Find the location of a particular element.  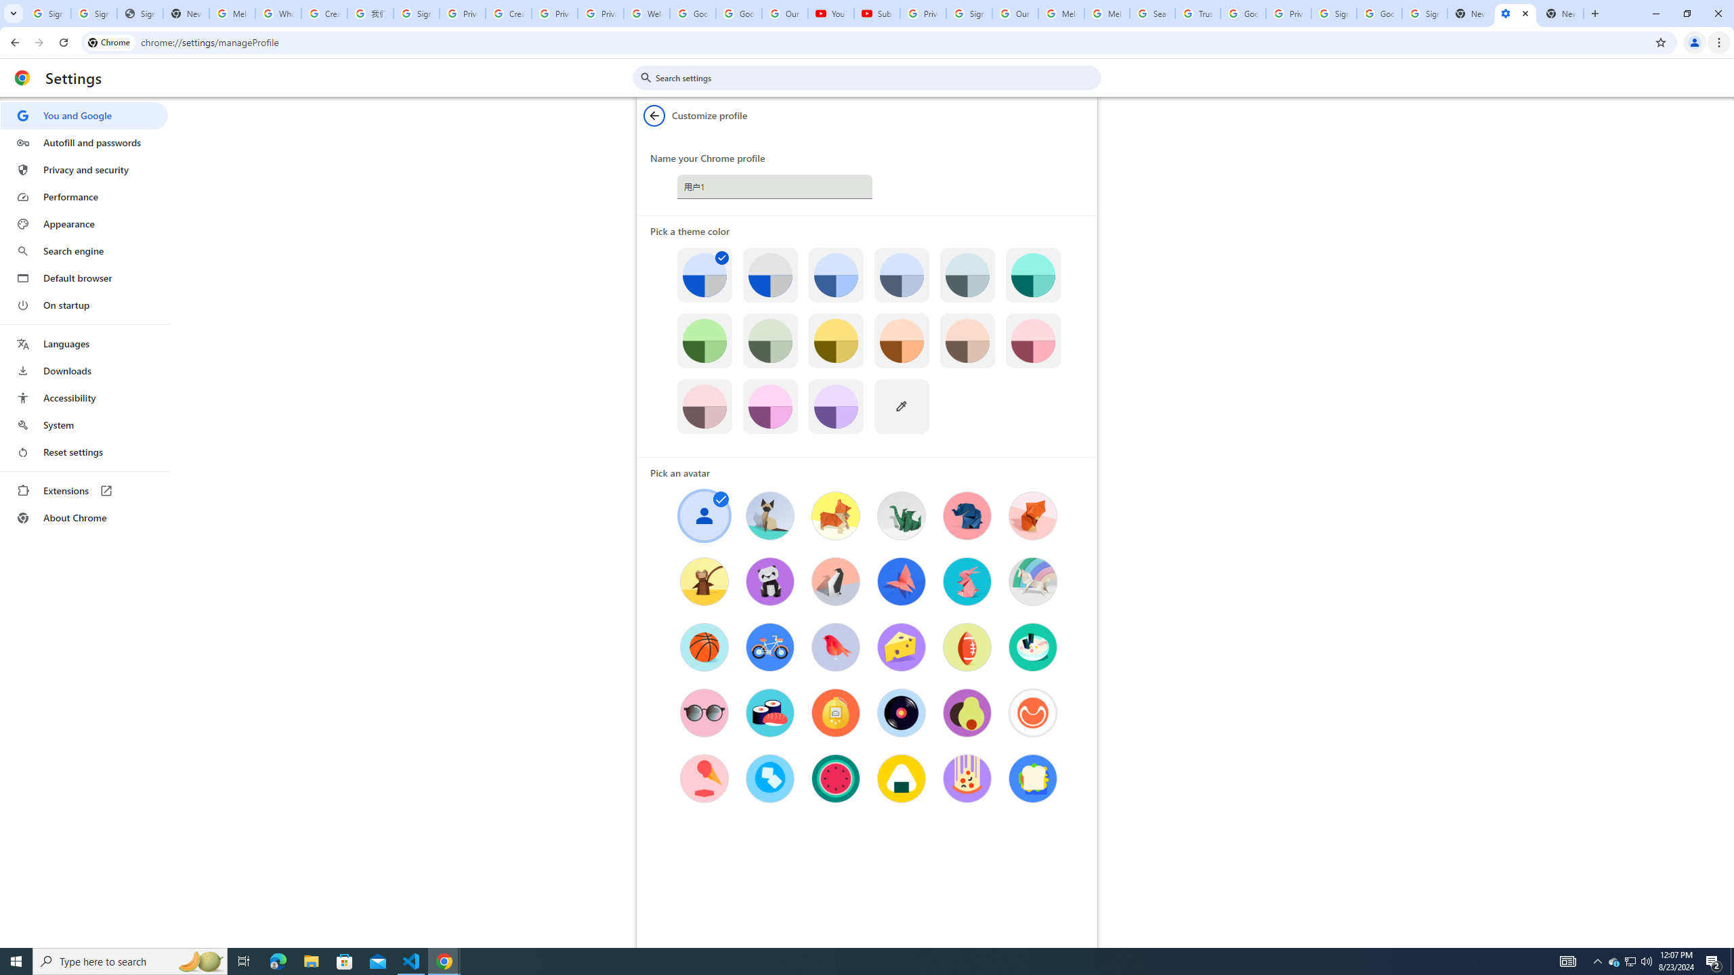

Welcome to My Activity is located at coordinates (646, 14).